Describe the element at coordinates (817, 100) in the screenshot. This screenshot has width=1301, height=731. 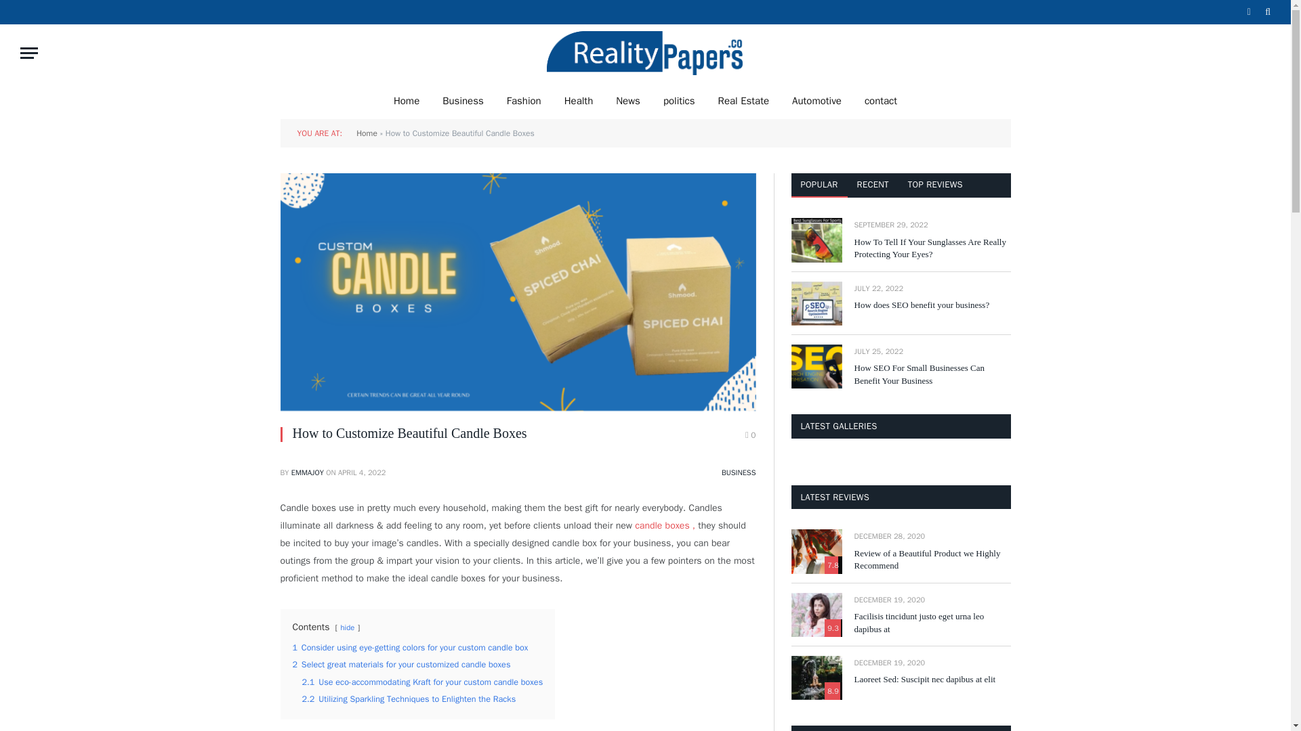
I see `Automotive` at that location.